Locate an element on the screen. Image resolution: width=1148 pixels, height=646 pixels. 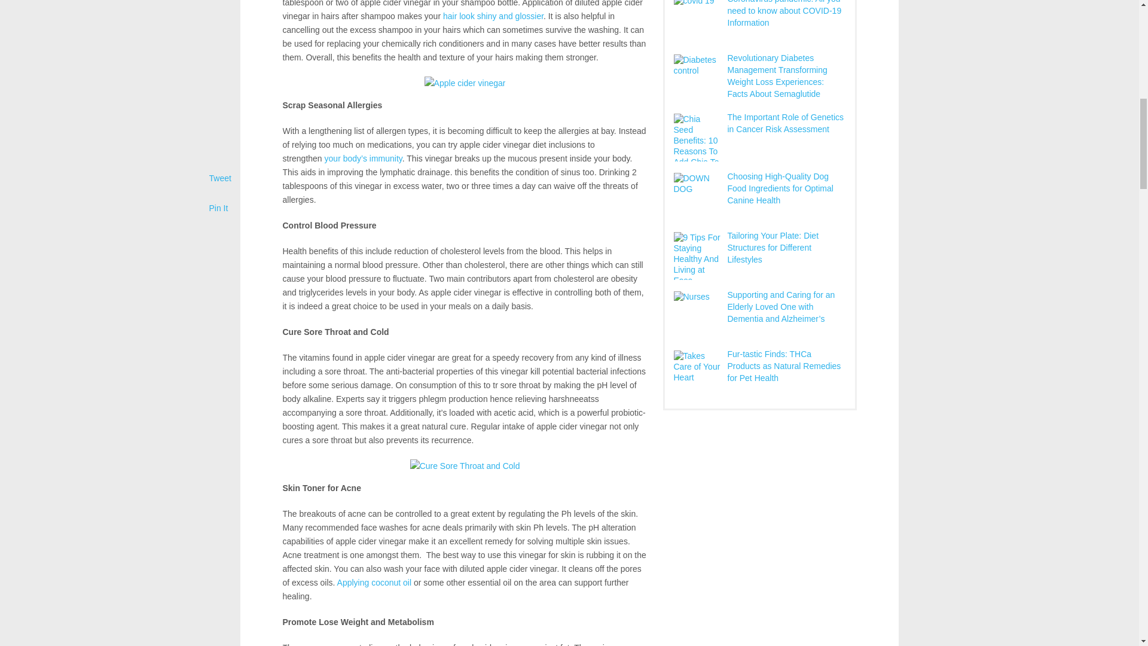
hair look shiny and glossier is located at coordinates (493, 16).